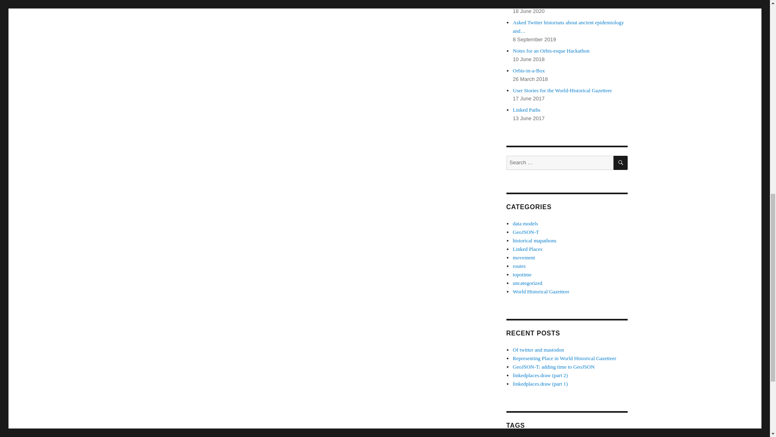 This screenshot has width=776, height=437. What do you see at coordinates (551, 50) in the screenshot?
I see `Notes for an Orbis-esque Hackathon` at bounding box center [551, 50].